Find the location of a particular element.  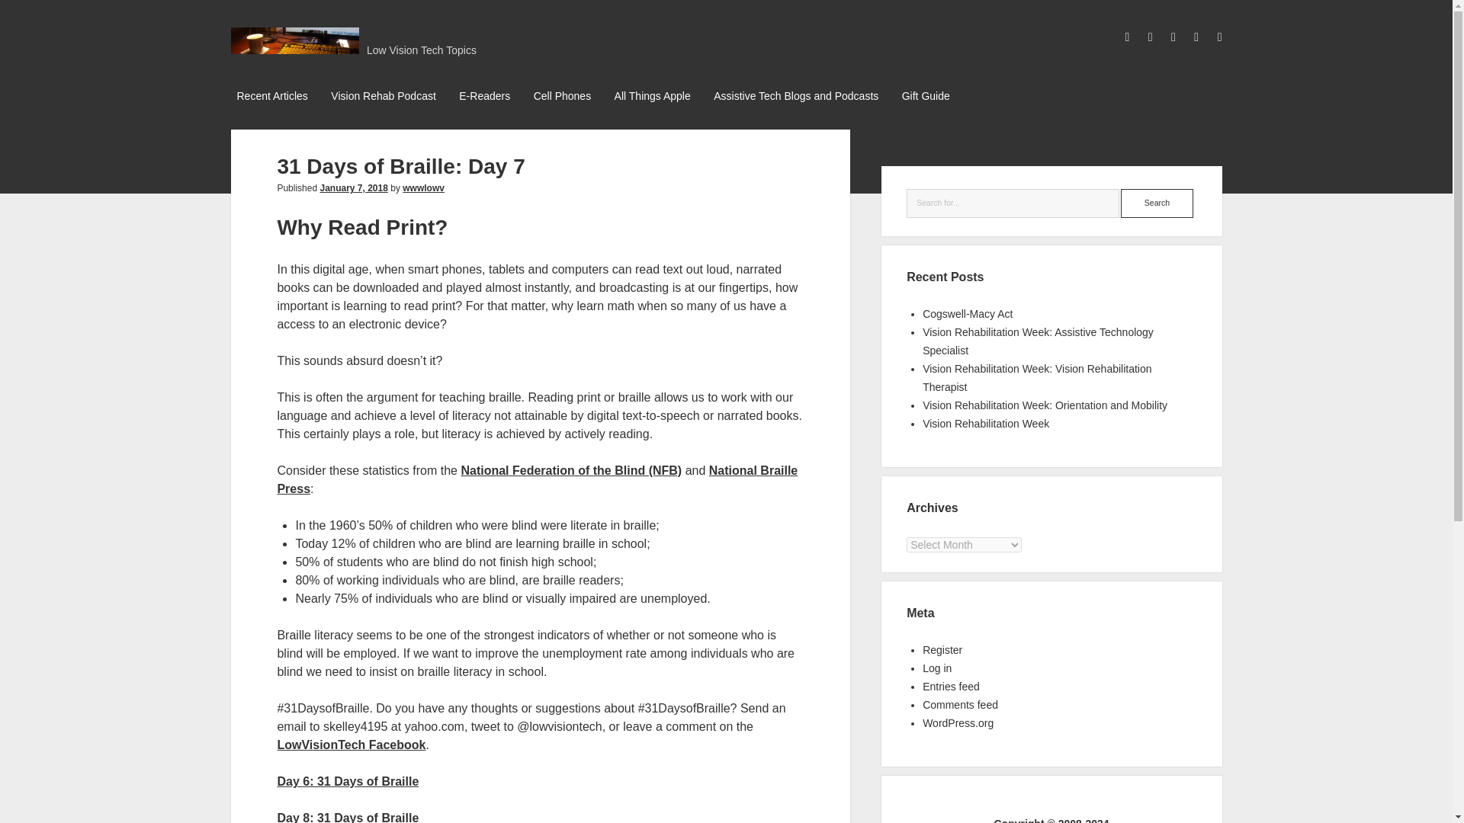

Search for: is located at coordinates (1013, 203).